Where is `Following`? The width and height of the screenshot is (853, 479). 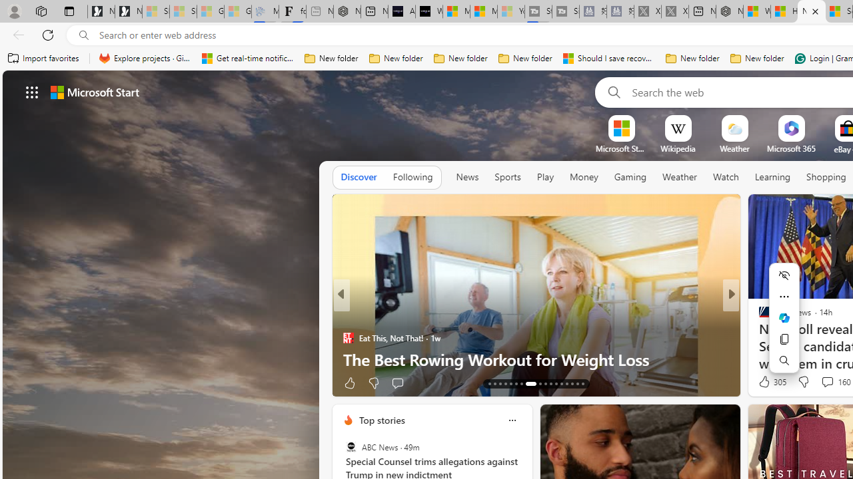 Following is located at coordinates (413, 177).